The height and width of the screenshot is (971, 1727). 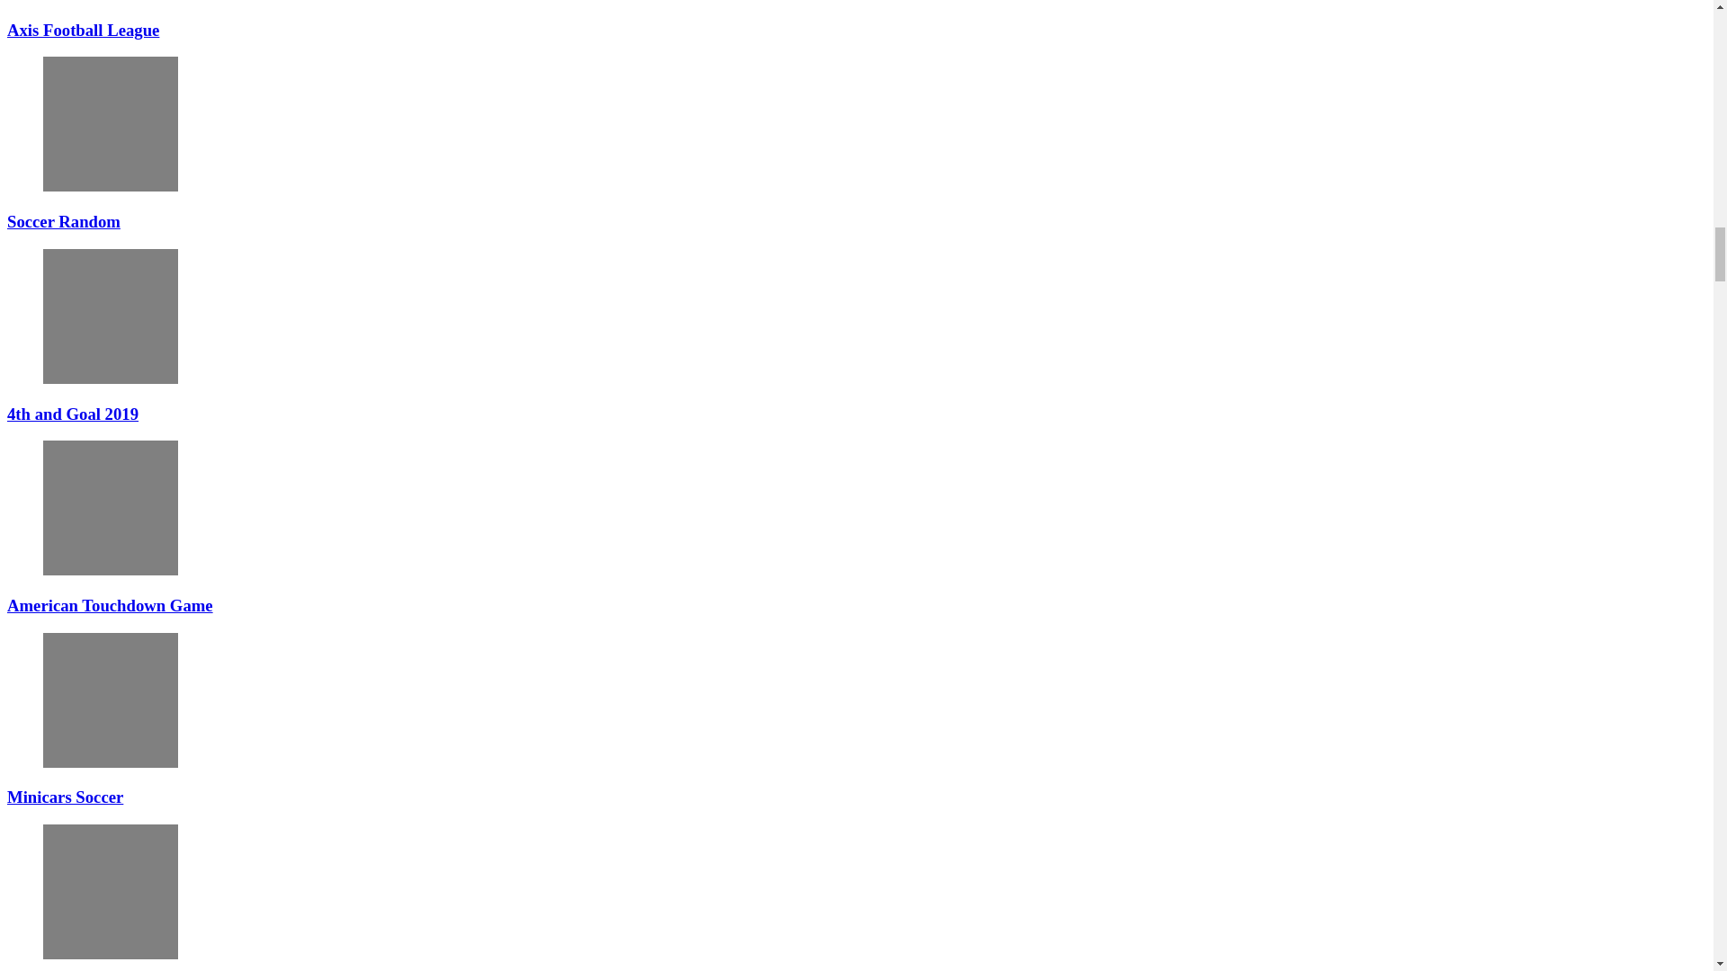 I want to click on Minicars Soccer, so click(x=110, y=700).